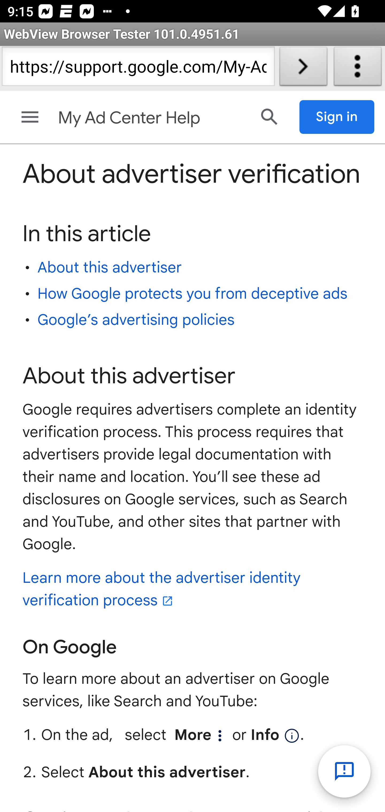 This screenshot has width=385, height=812. What do you see at coordinates (152, 118) in the screenshot?
I see `My Ad Center Help` at bounding box center [152, 118].